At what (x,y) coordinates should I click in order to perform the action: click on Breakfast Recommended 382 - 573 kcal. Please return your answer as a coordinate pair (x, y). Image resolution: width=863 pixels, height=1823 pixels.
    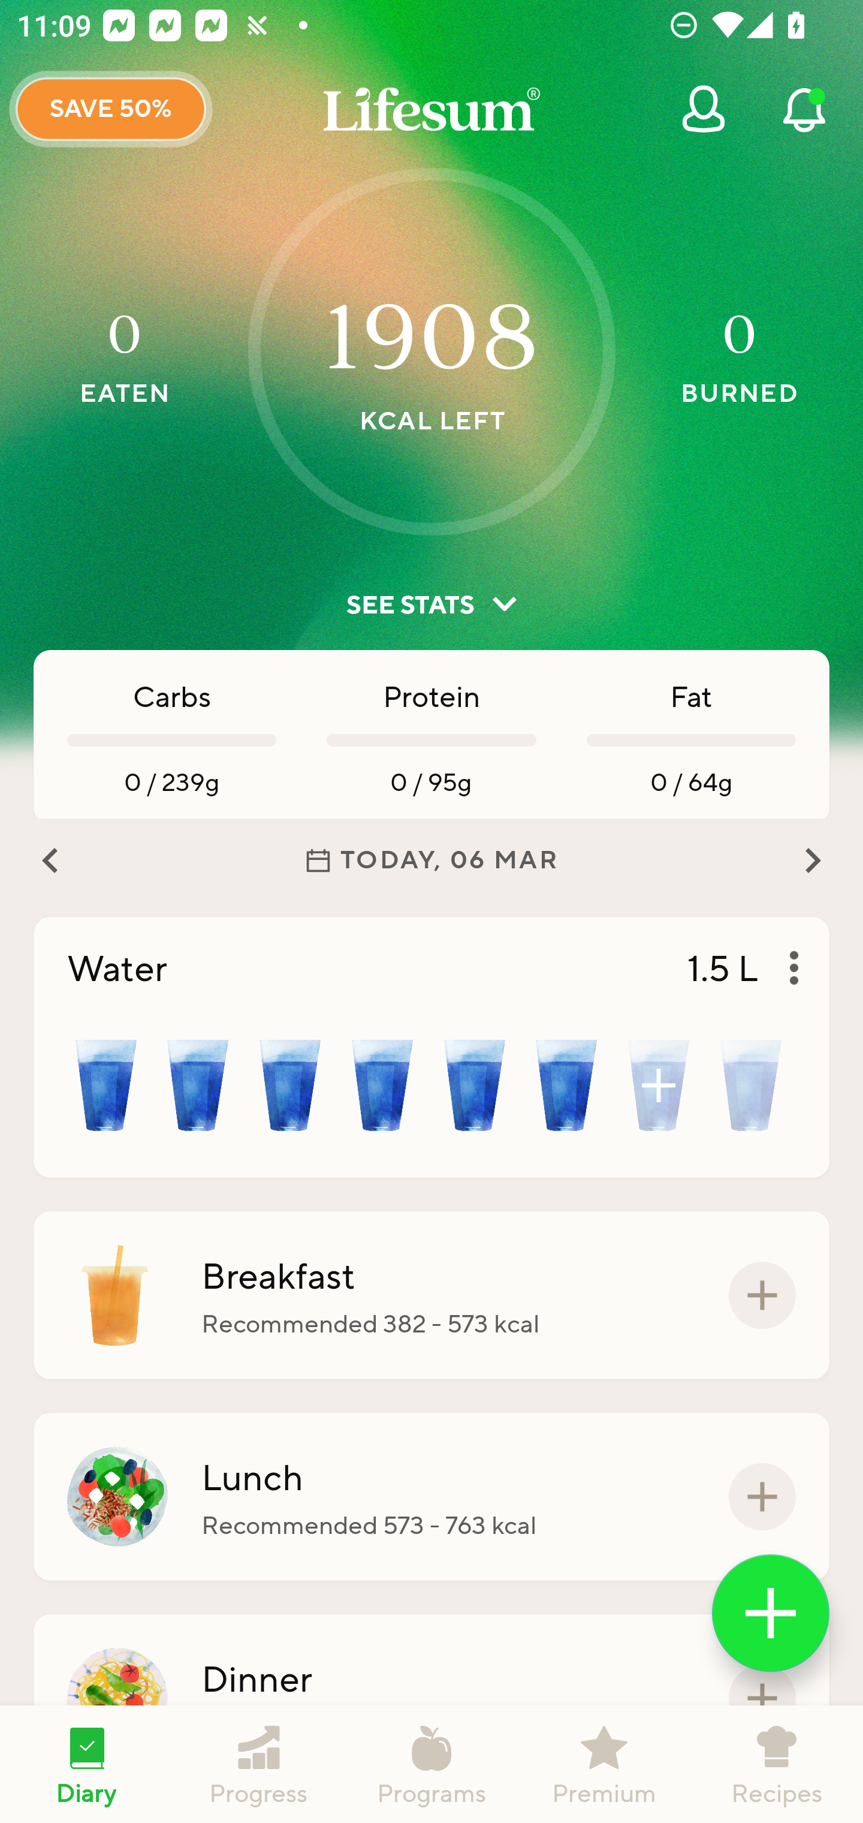
    Looking at the image, I should click on (431, 1295).